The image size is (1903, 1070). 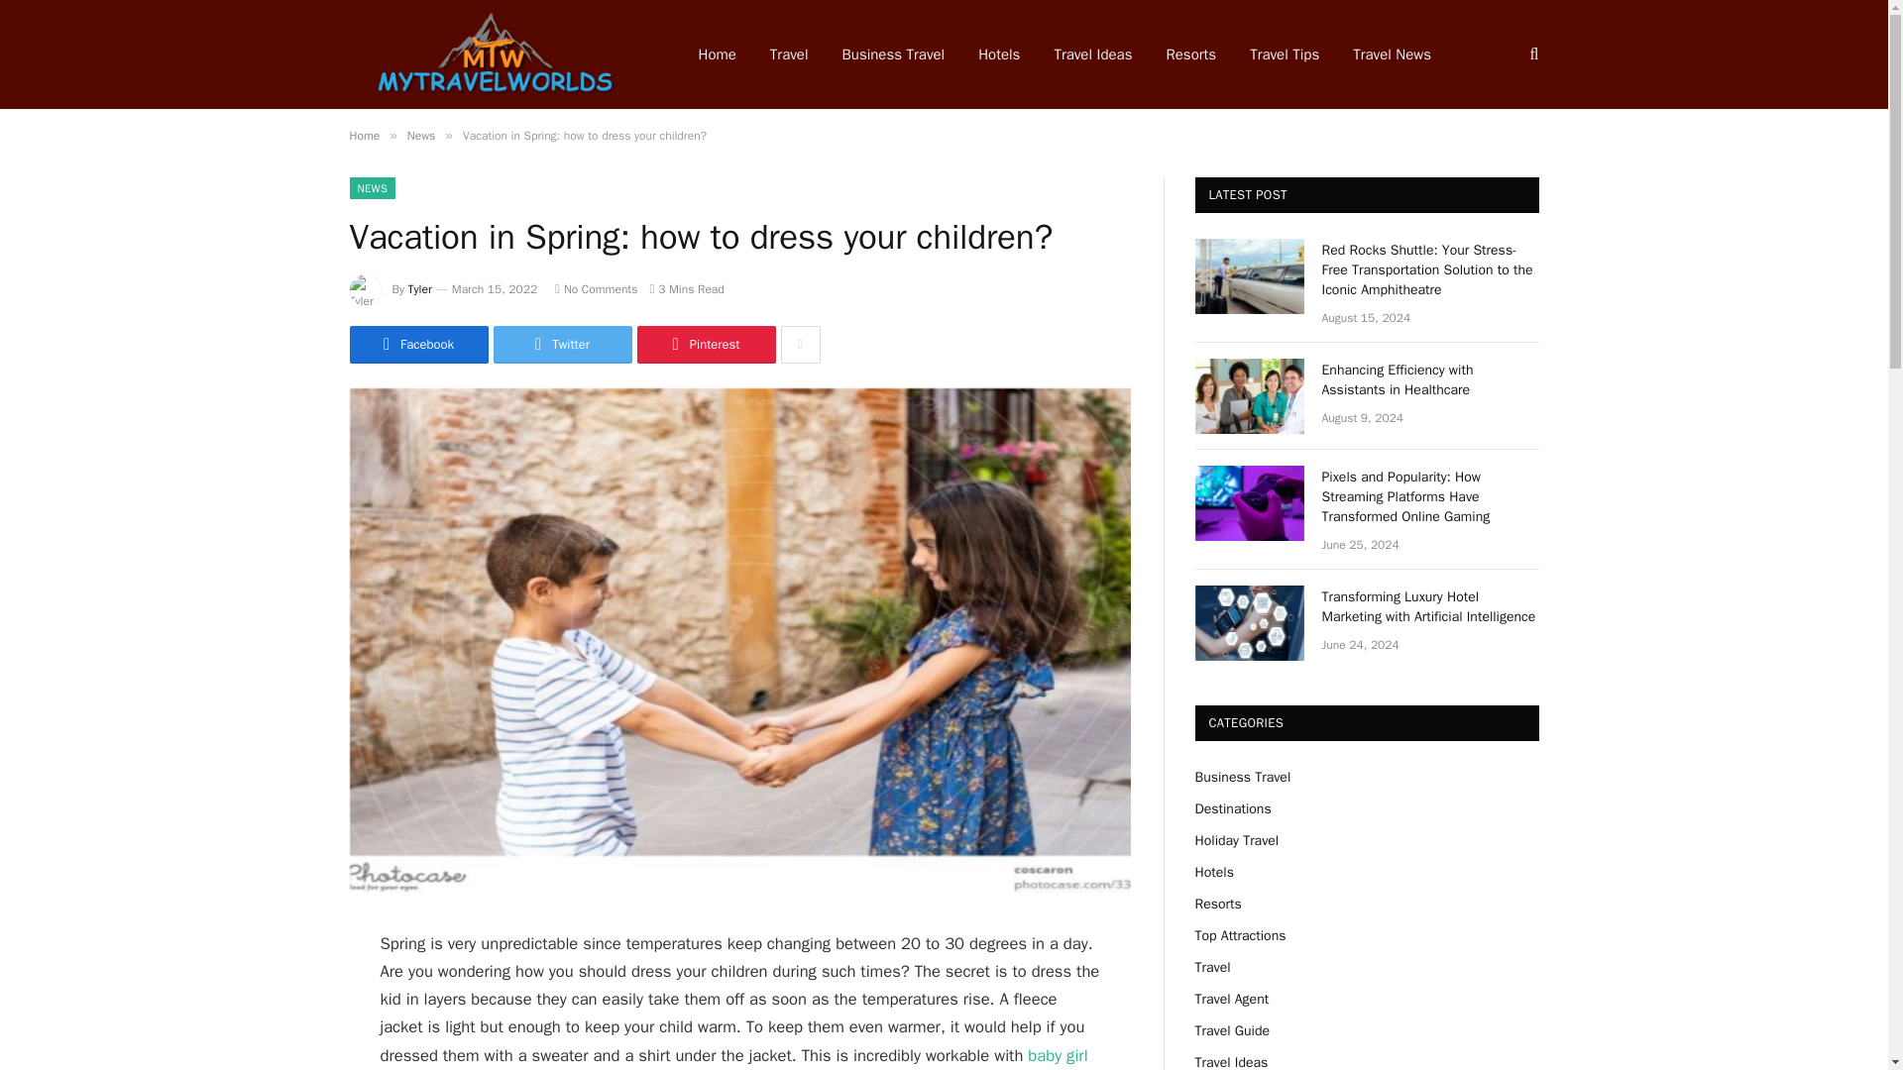 What do you see at coordinates (562, 345) in the screenshot?
I see `Twitter` at bounding box center [562, 345].